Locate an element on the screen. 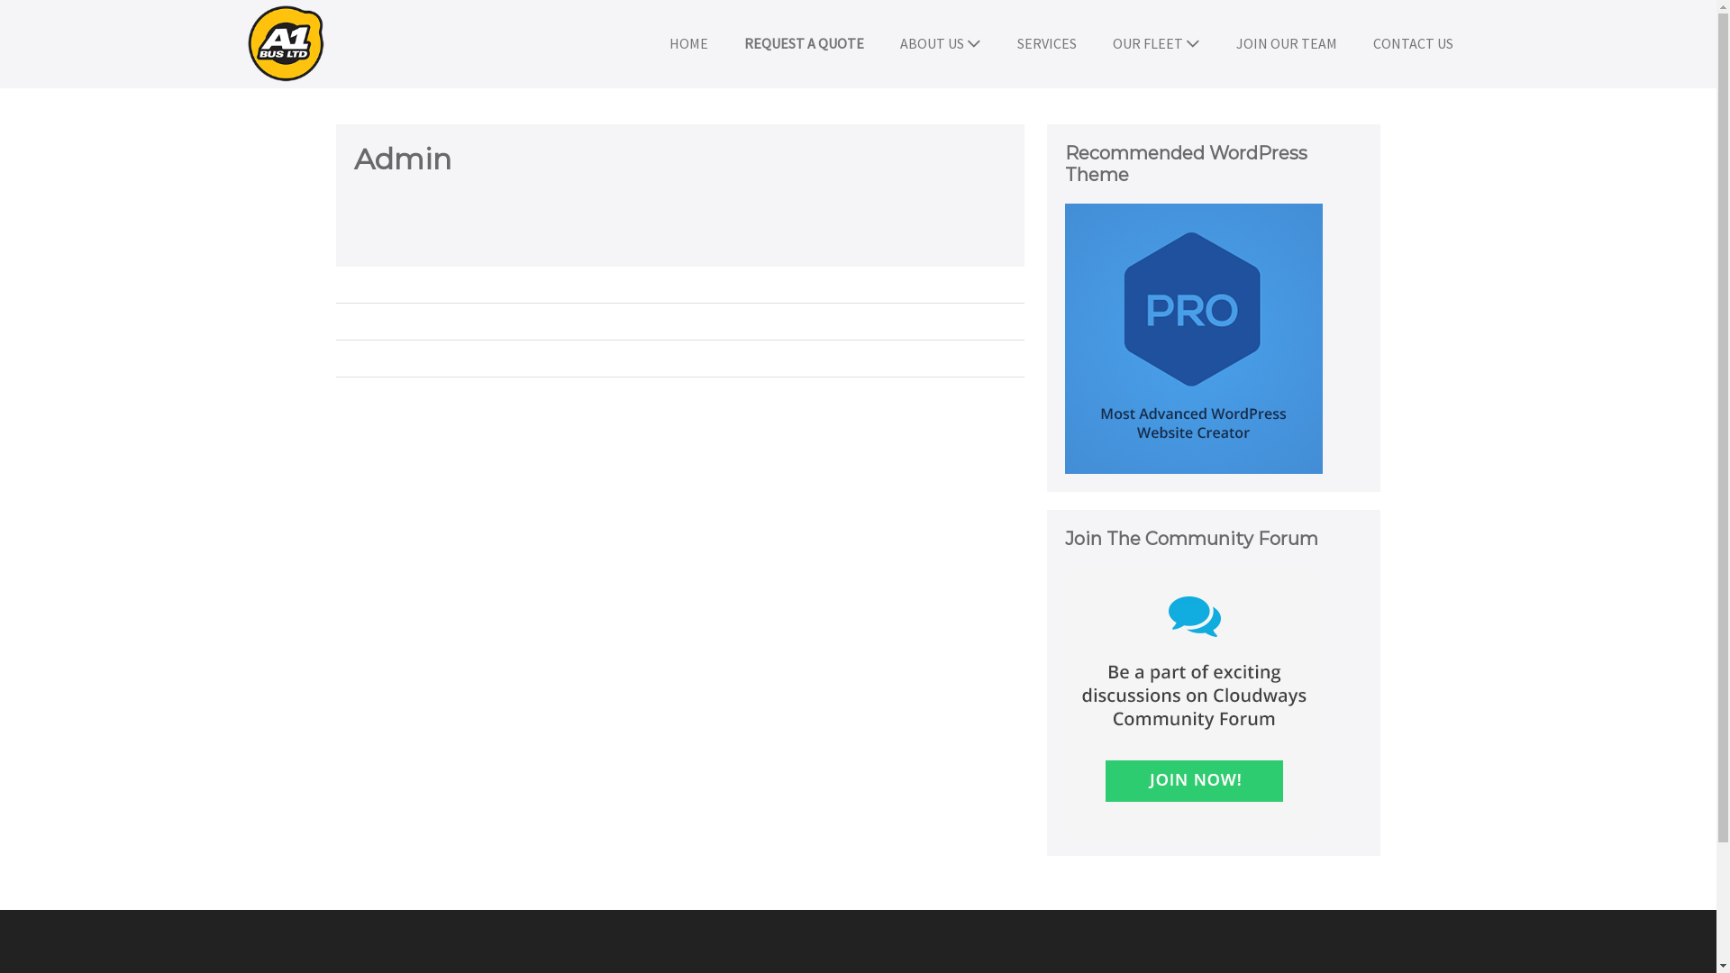 Image resolution: width=1730 pixels, height=973 pixels. JOIN OUR TEAM is located at coordinates (1287, 43).